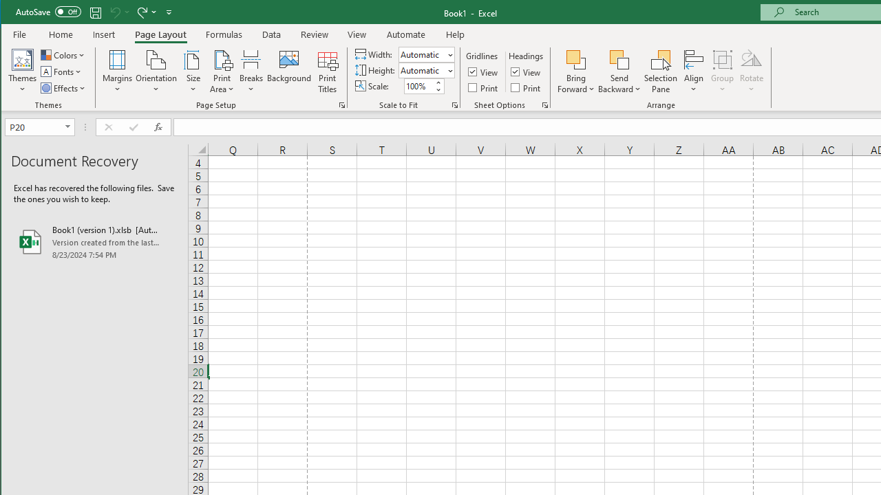 The height and width of the screenshot is (495, 881). What do you see at coordinates (117, 71) in the screenshot?
I see `Margins` at bounding box center [117, 71].